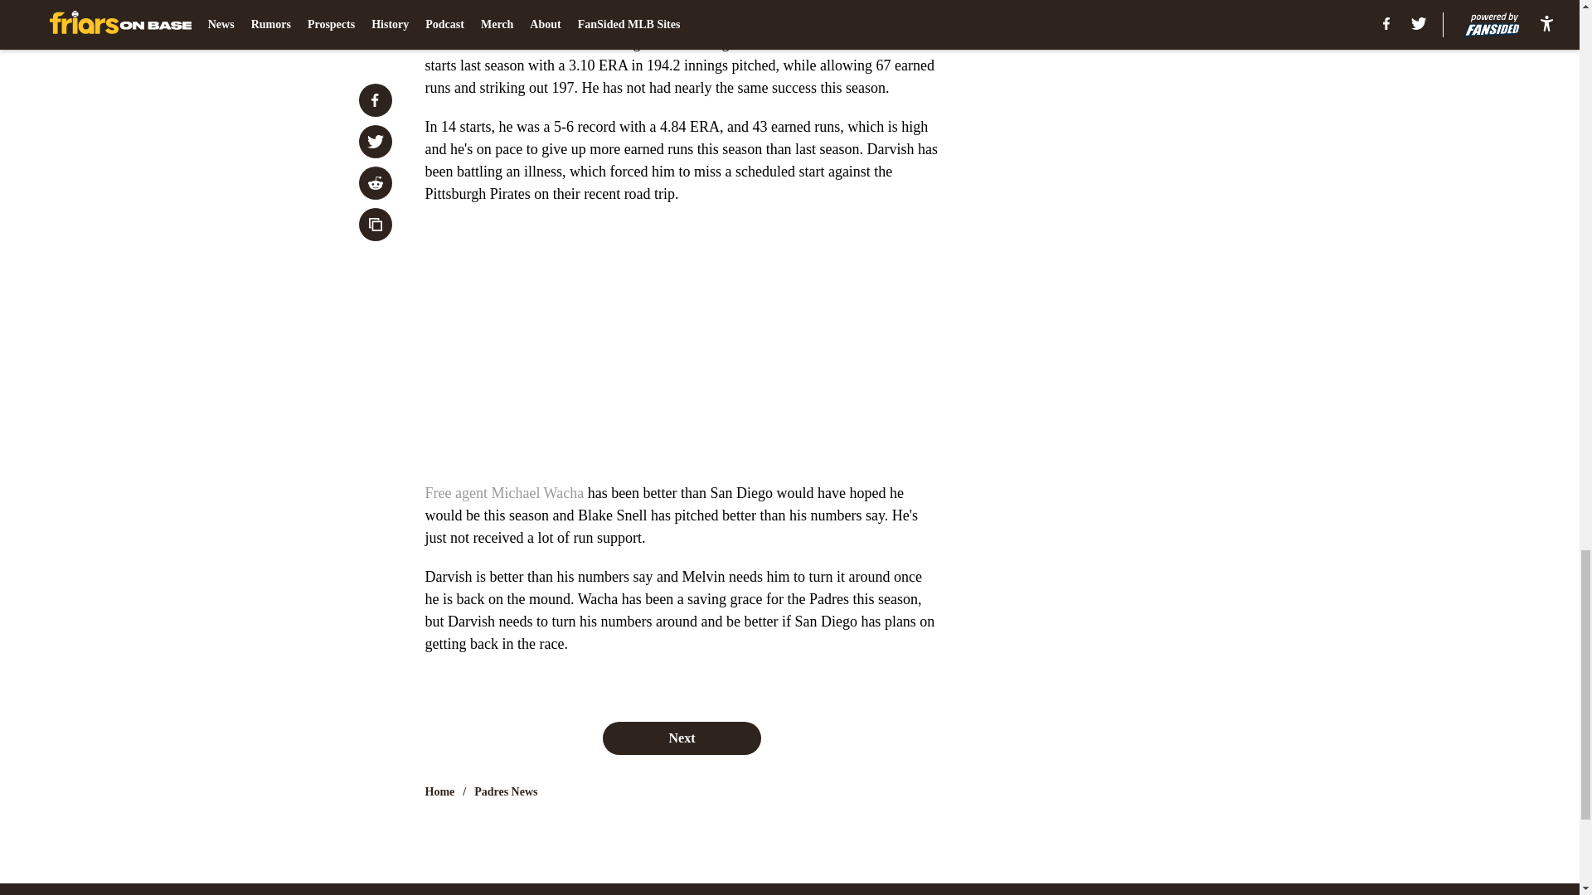 This screenshot has height=895, width=1592. What do you see at coordinates (506, 792) in the screenshot?
I see `Padres News` at bounding box center [506, 792].